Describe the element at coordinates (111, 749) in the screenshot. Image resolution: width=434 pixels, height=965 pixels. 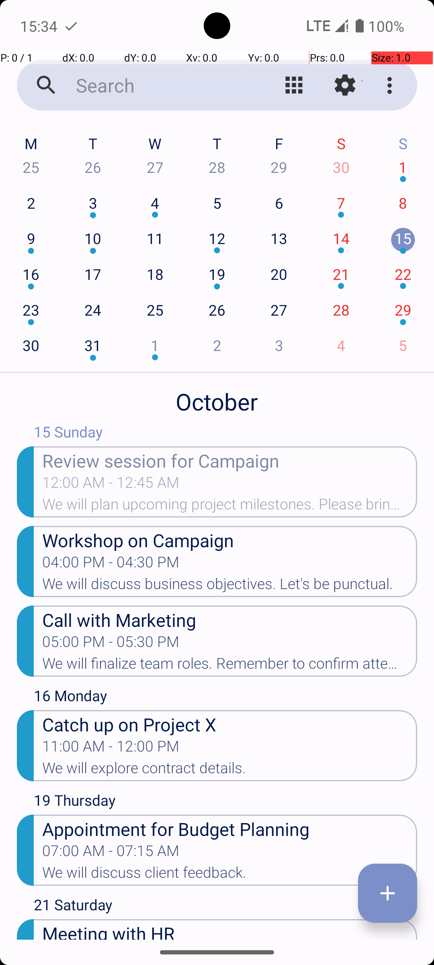
I see `11:00 AM - 12:00 PM` at that location.